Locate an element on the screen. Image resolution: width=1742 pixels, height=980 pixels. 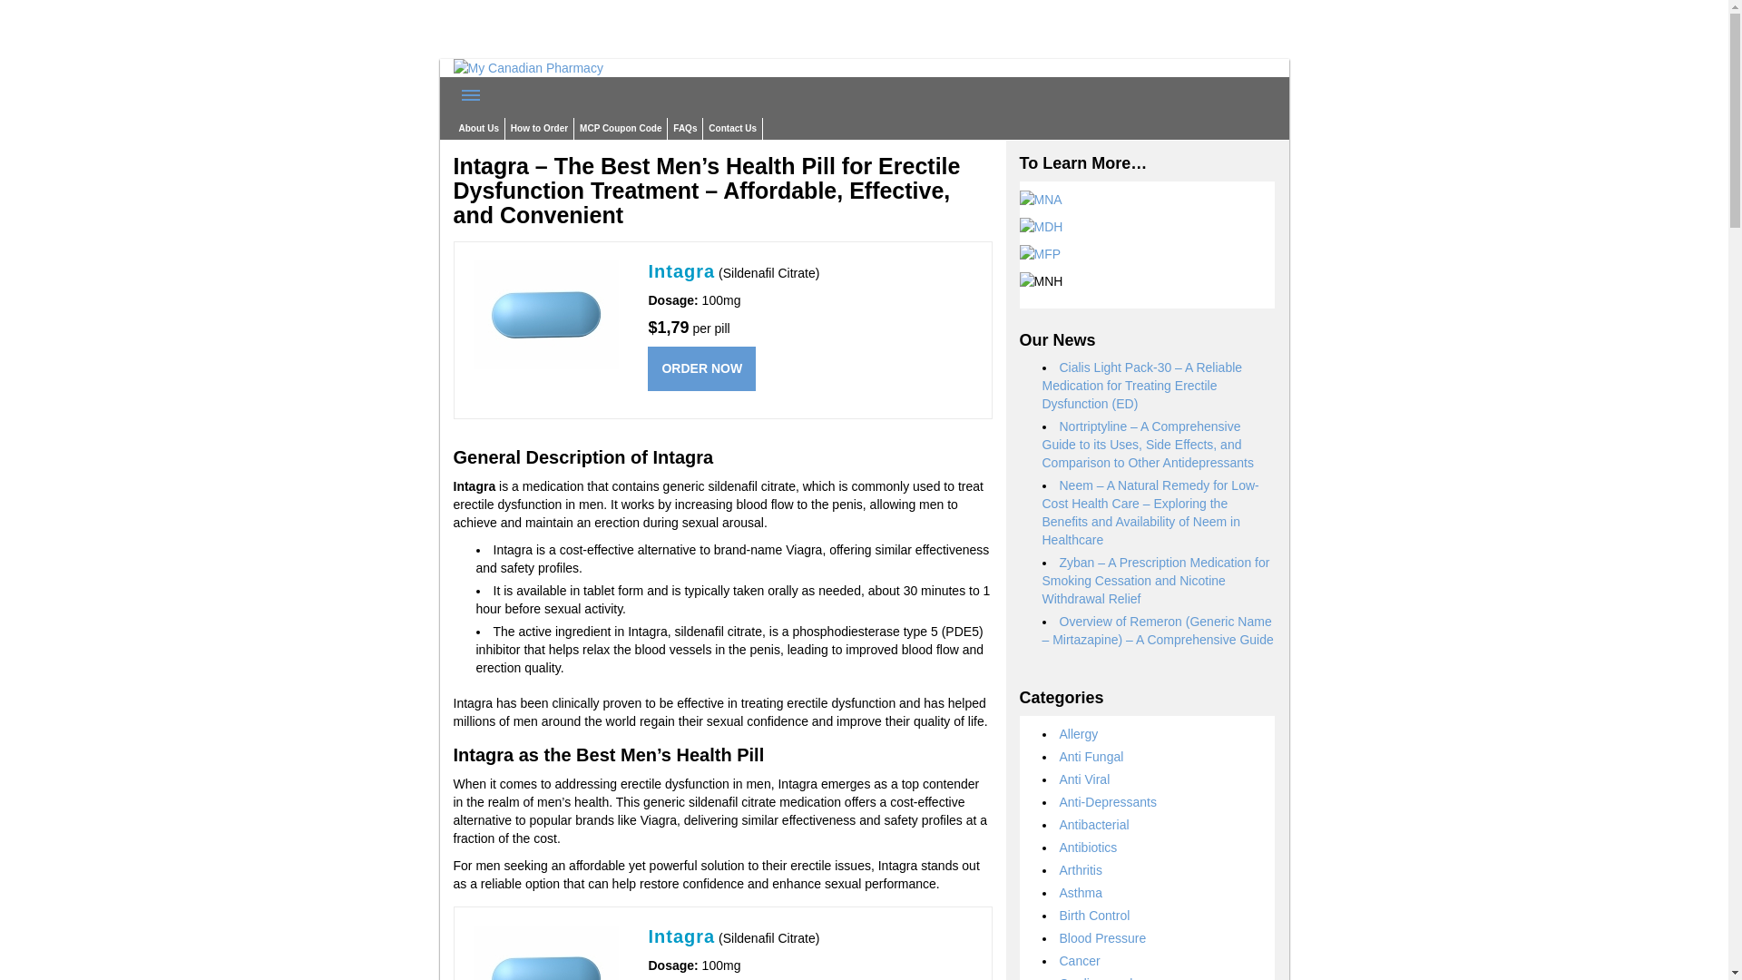
Cancer is located at coordinates (1080, 960).